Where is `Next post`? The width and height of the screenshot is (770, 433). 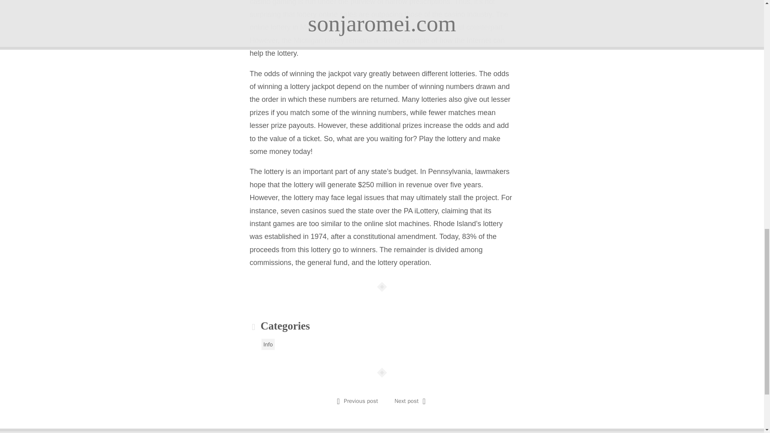
Next post is located at coordinates (407, 401).